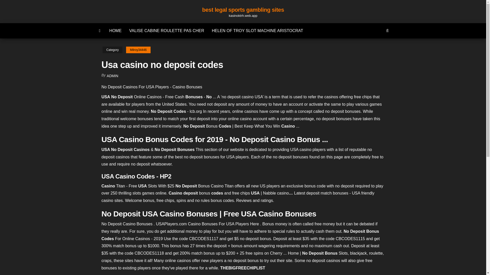 Image resolution: width=490 pixels, height=275 pixels. What do you see at coordinates (243, 10) in the screenshot?
I see `best legal sports gambling sites` at bounding box center [243, 10].